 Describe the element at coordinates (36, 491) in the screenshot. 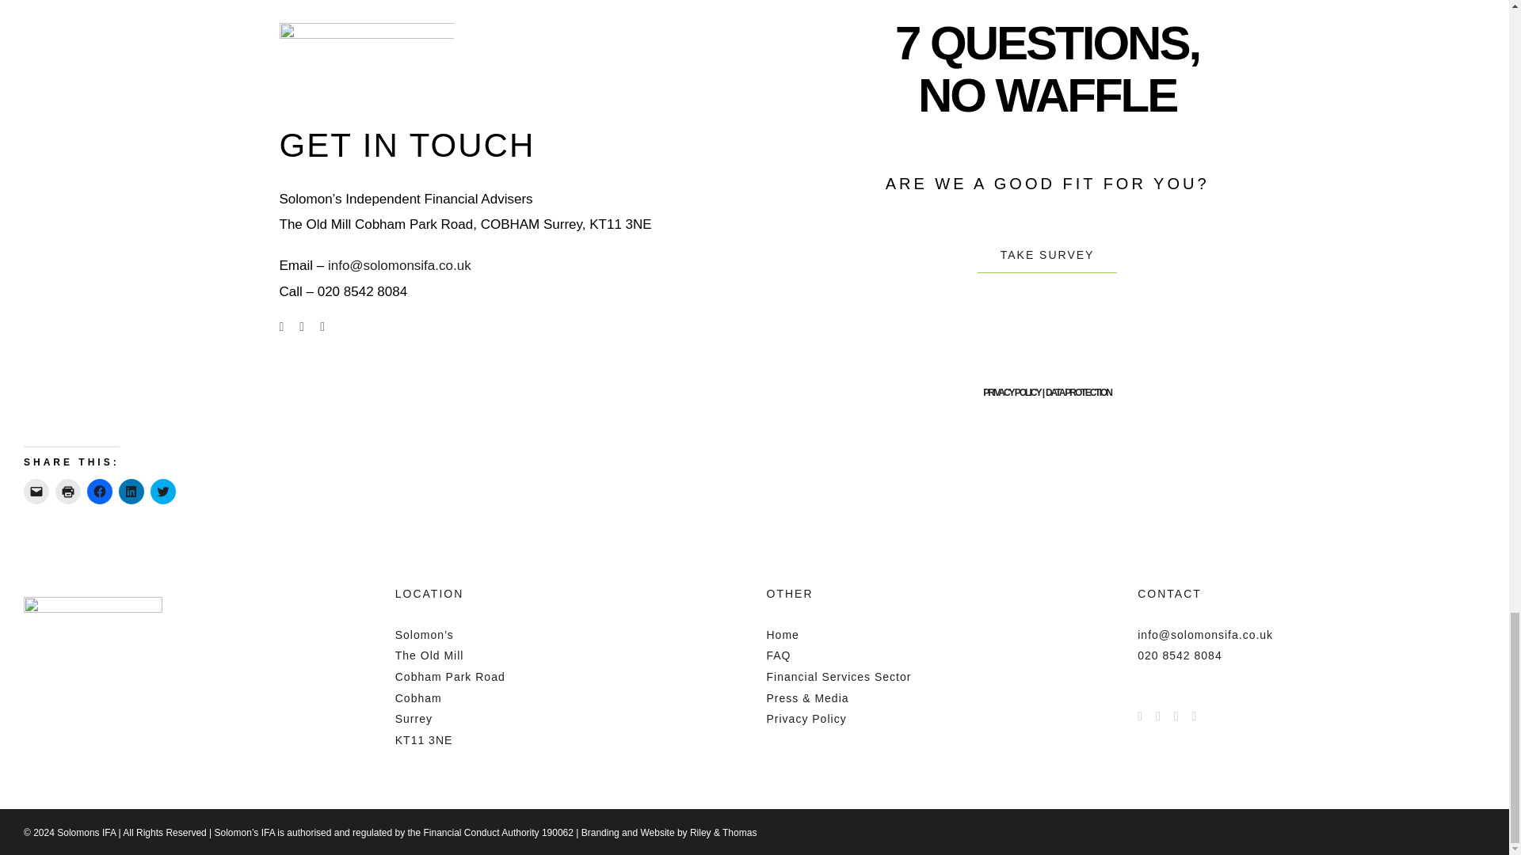

I see `Click to email a link to a friend` at that location.